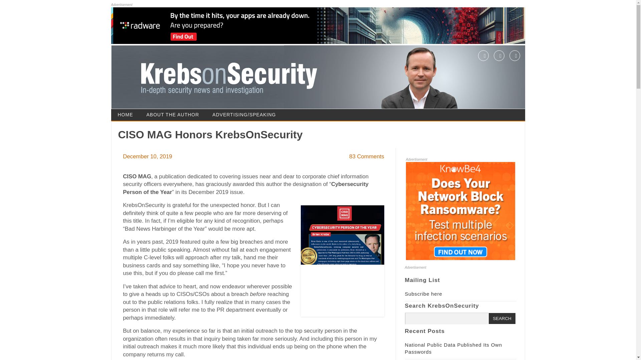  I want to click on ABOUT THE AUTHOR, so click(173, 115).